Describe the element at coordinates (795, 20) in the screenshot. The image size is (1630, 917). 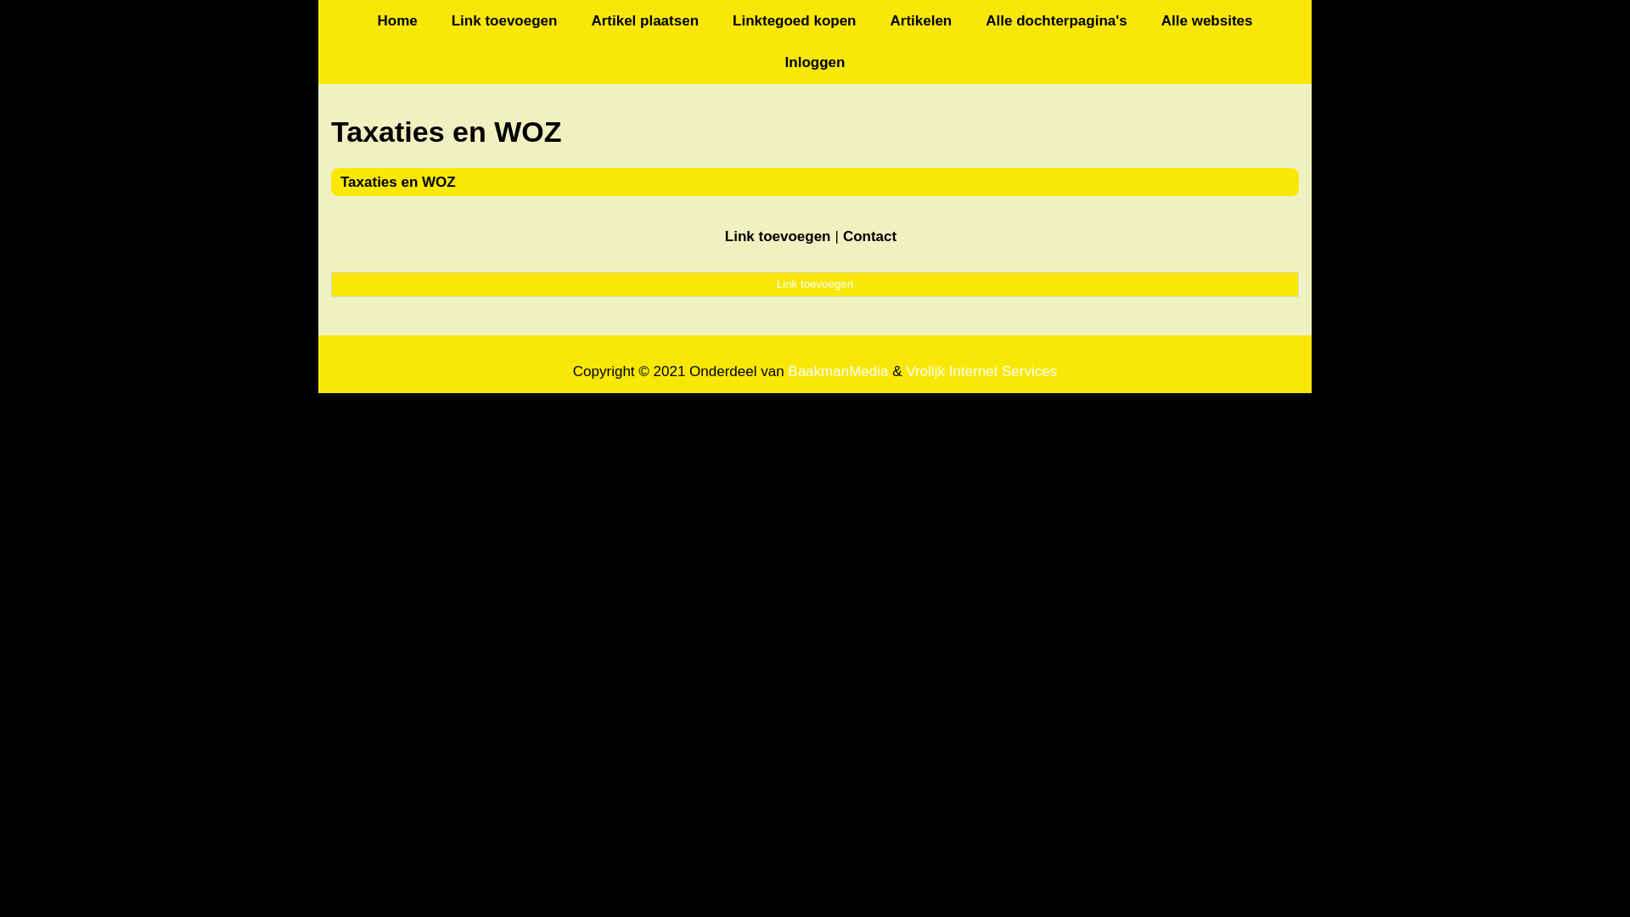
I see `Linktegoed kopen` at that location.